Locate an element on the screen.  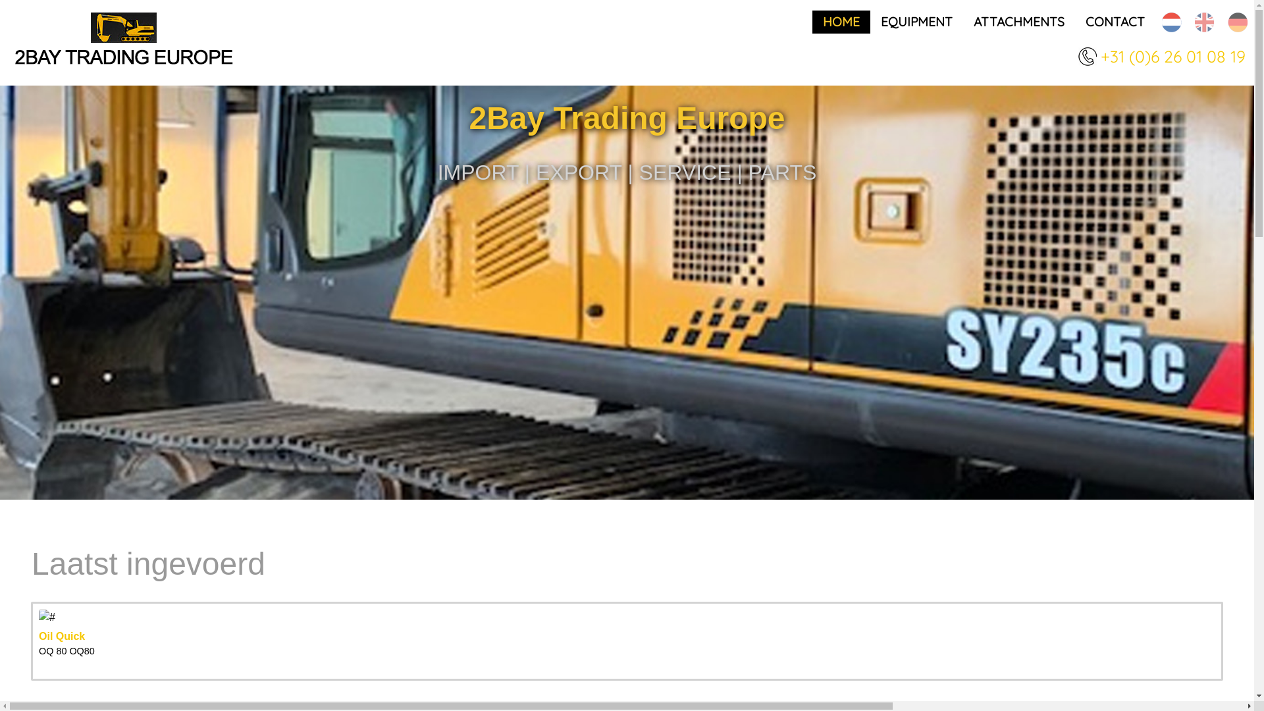
nl is located at coordinates (1172, 22).